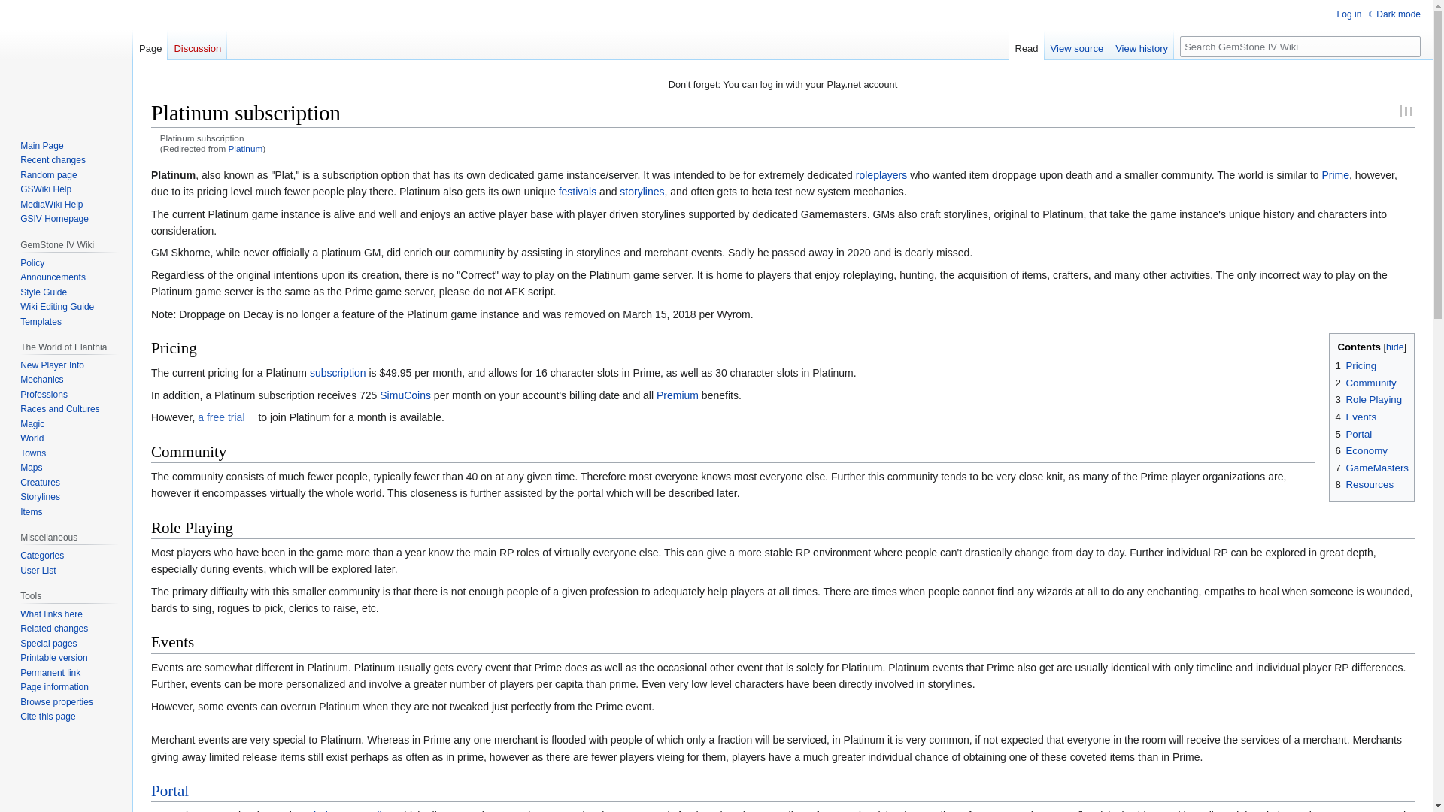  Describe the element at coordinates (678, 395) in the screenshot. I see `Premium` at that location.